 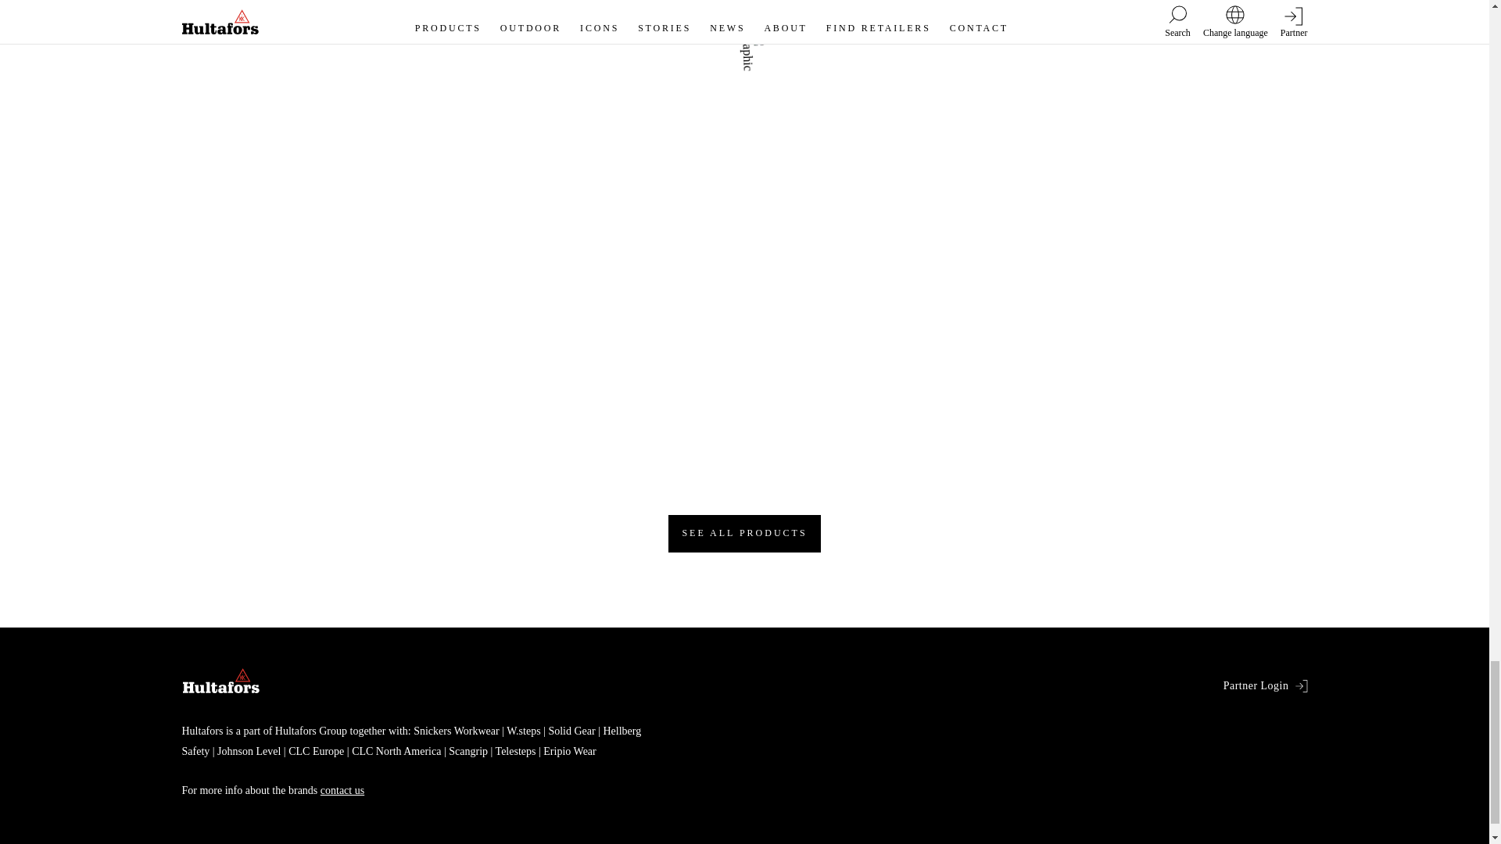 I want to click on Telesteps, so click(x=511, y=750).